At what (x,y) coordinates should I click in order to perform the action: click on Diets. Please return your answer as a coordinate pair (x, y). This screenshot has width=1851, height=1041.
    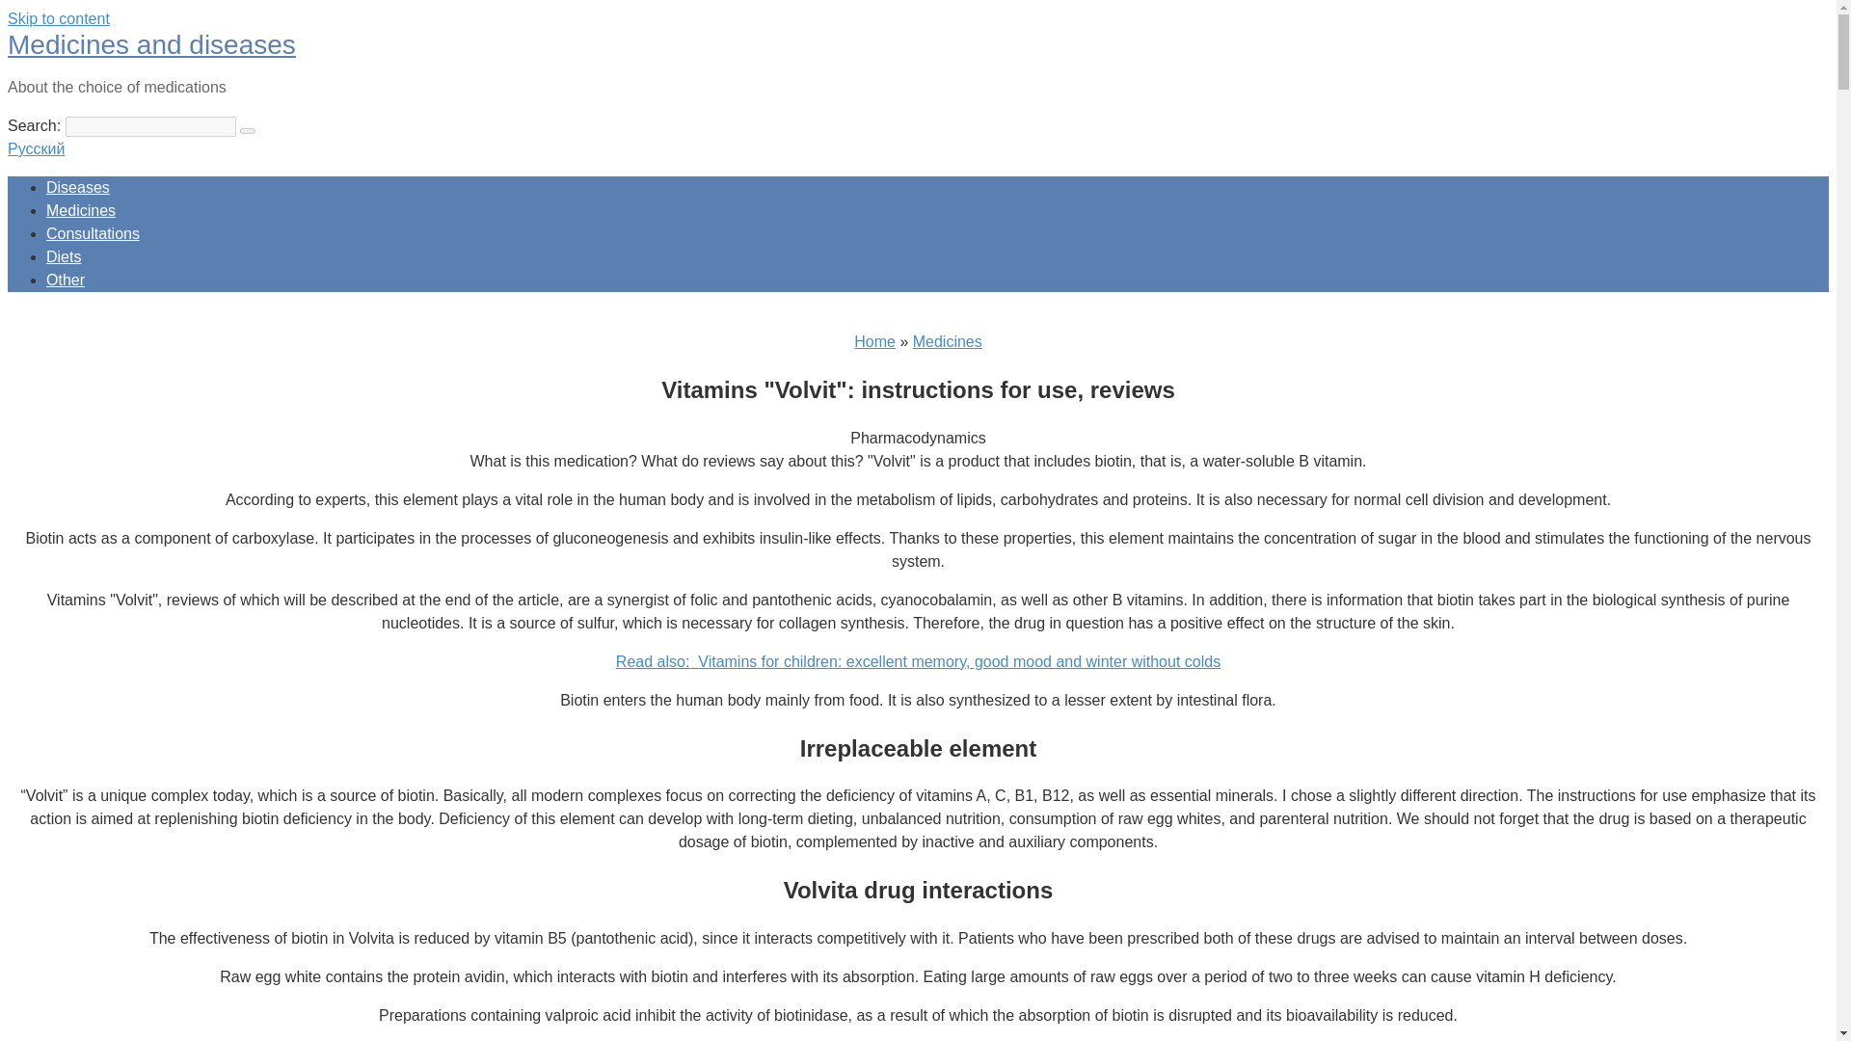
    Looking at the image, I should click on (64, 256).